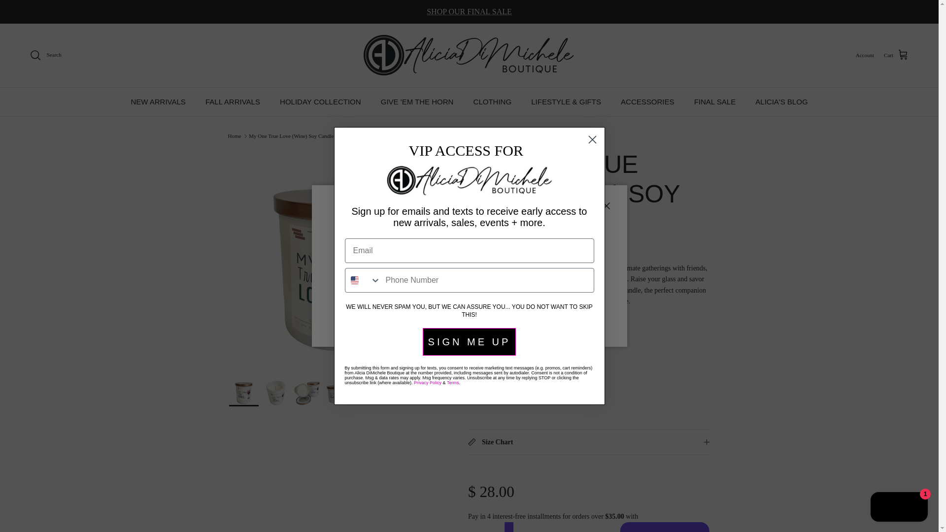 This screenshot has width=946, height=532. Describe the element at coordinates (355, 280) in the screenshot. I see `United States` at that location.